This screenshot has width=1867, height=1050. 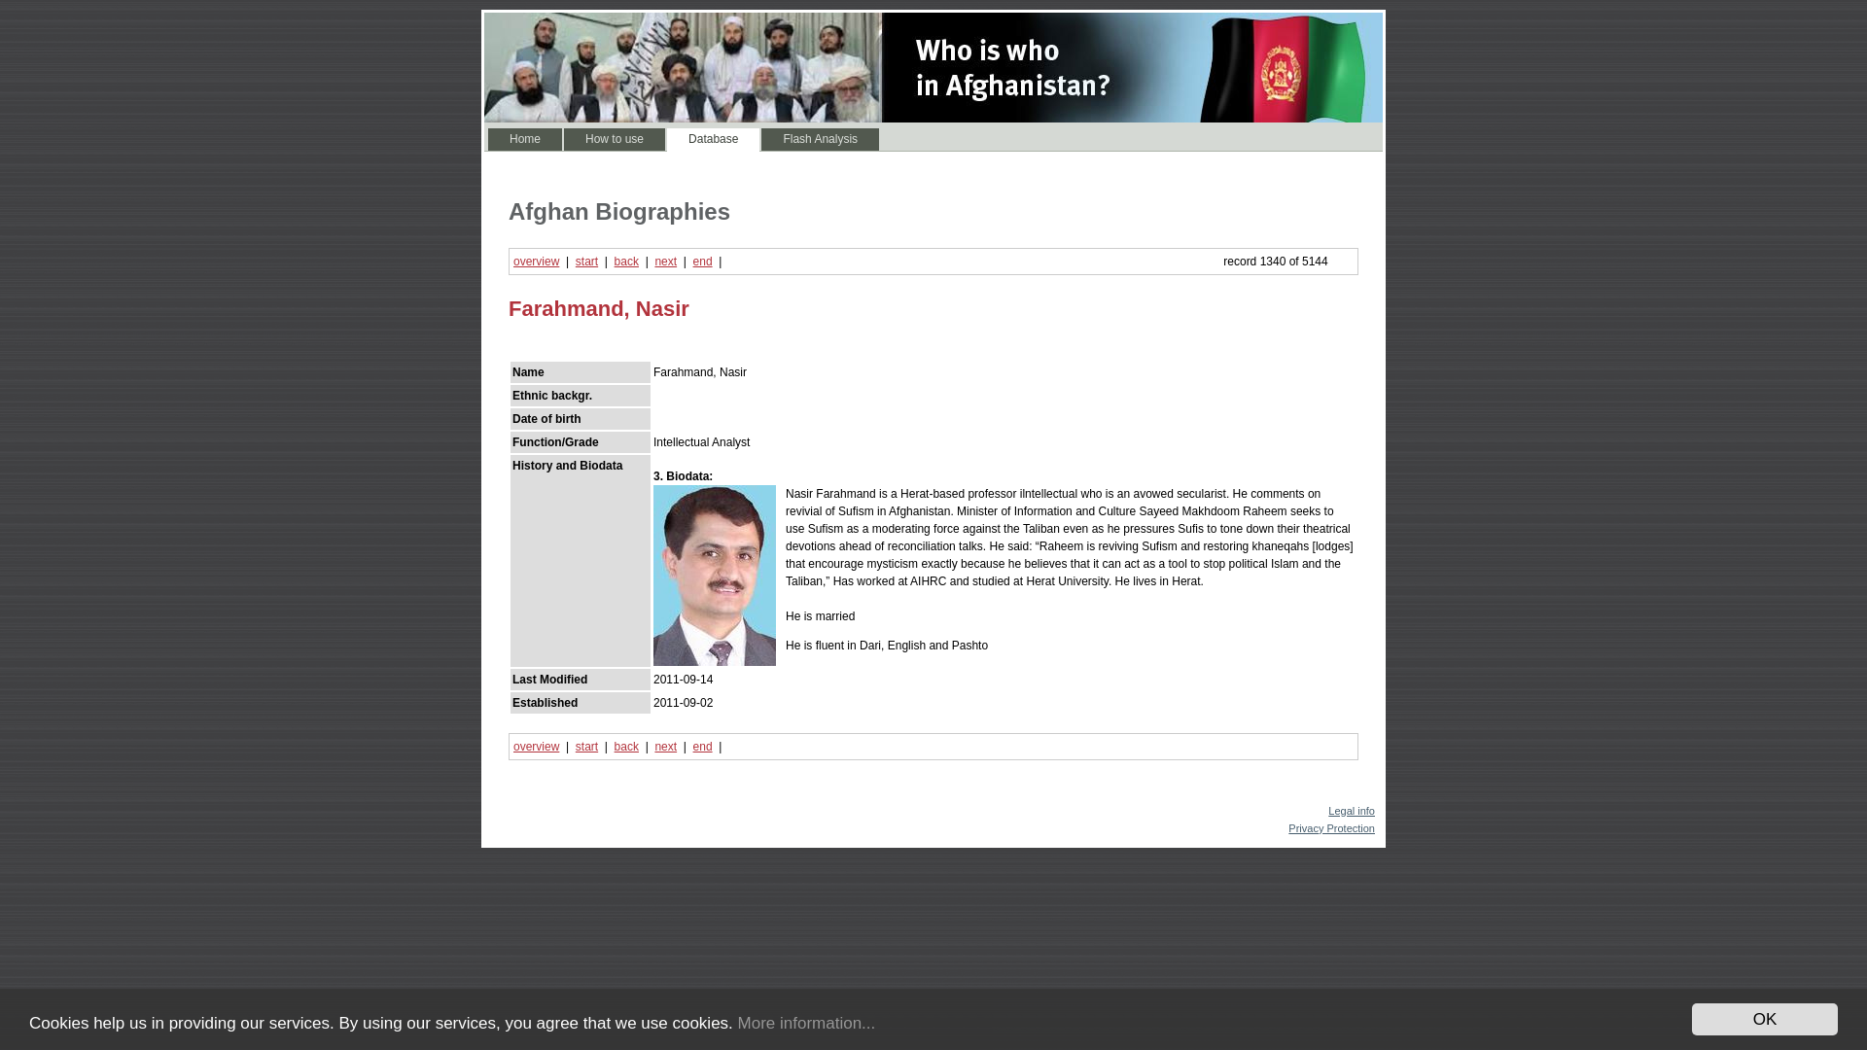 I want to click on start, so click(x=585, y=747).